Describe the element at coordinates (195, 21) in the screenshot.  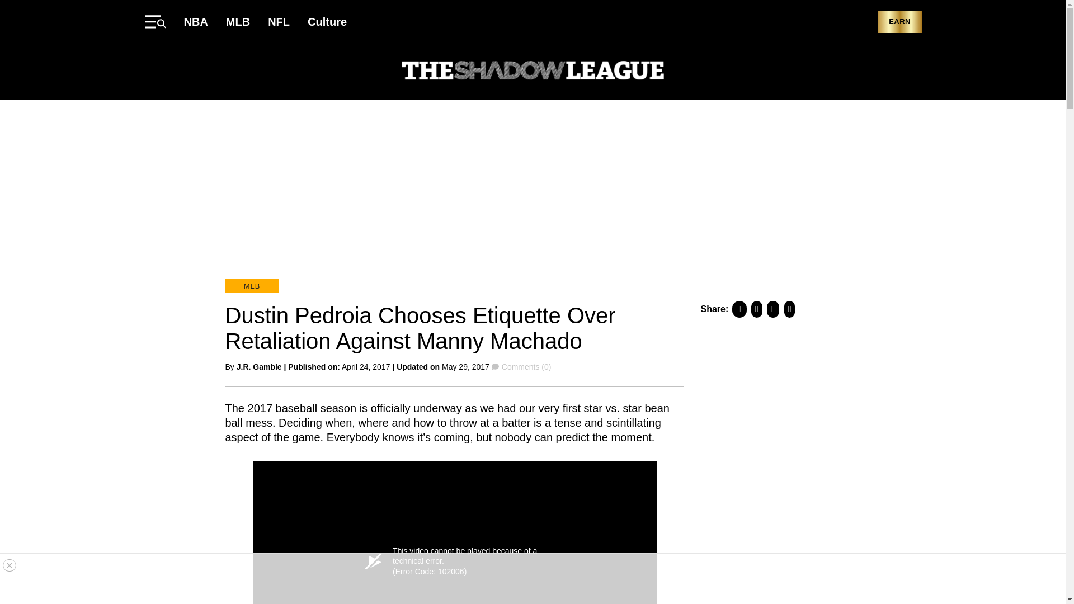
I see `NBA` at that location.